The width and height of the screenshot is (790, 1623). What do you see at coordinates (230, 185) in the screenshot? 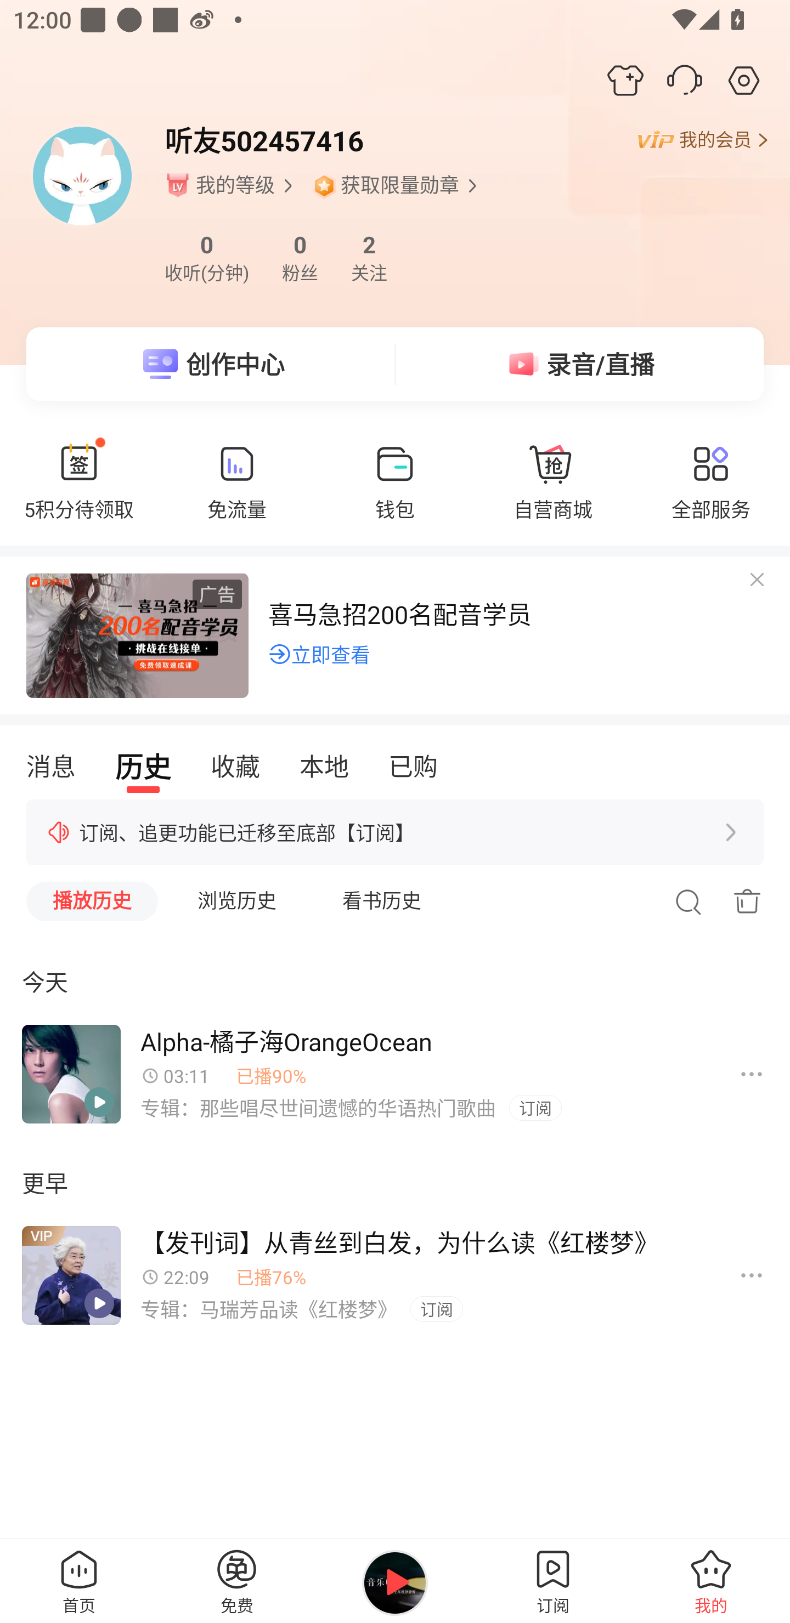
I see `等级角标 我的等级` at bounding box center [230, 185].